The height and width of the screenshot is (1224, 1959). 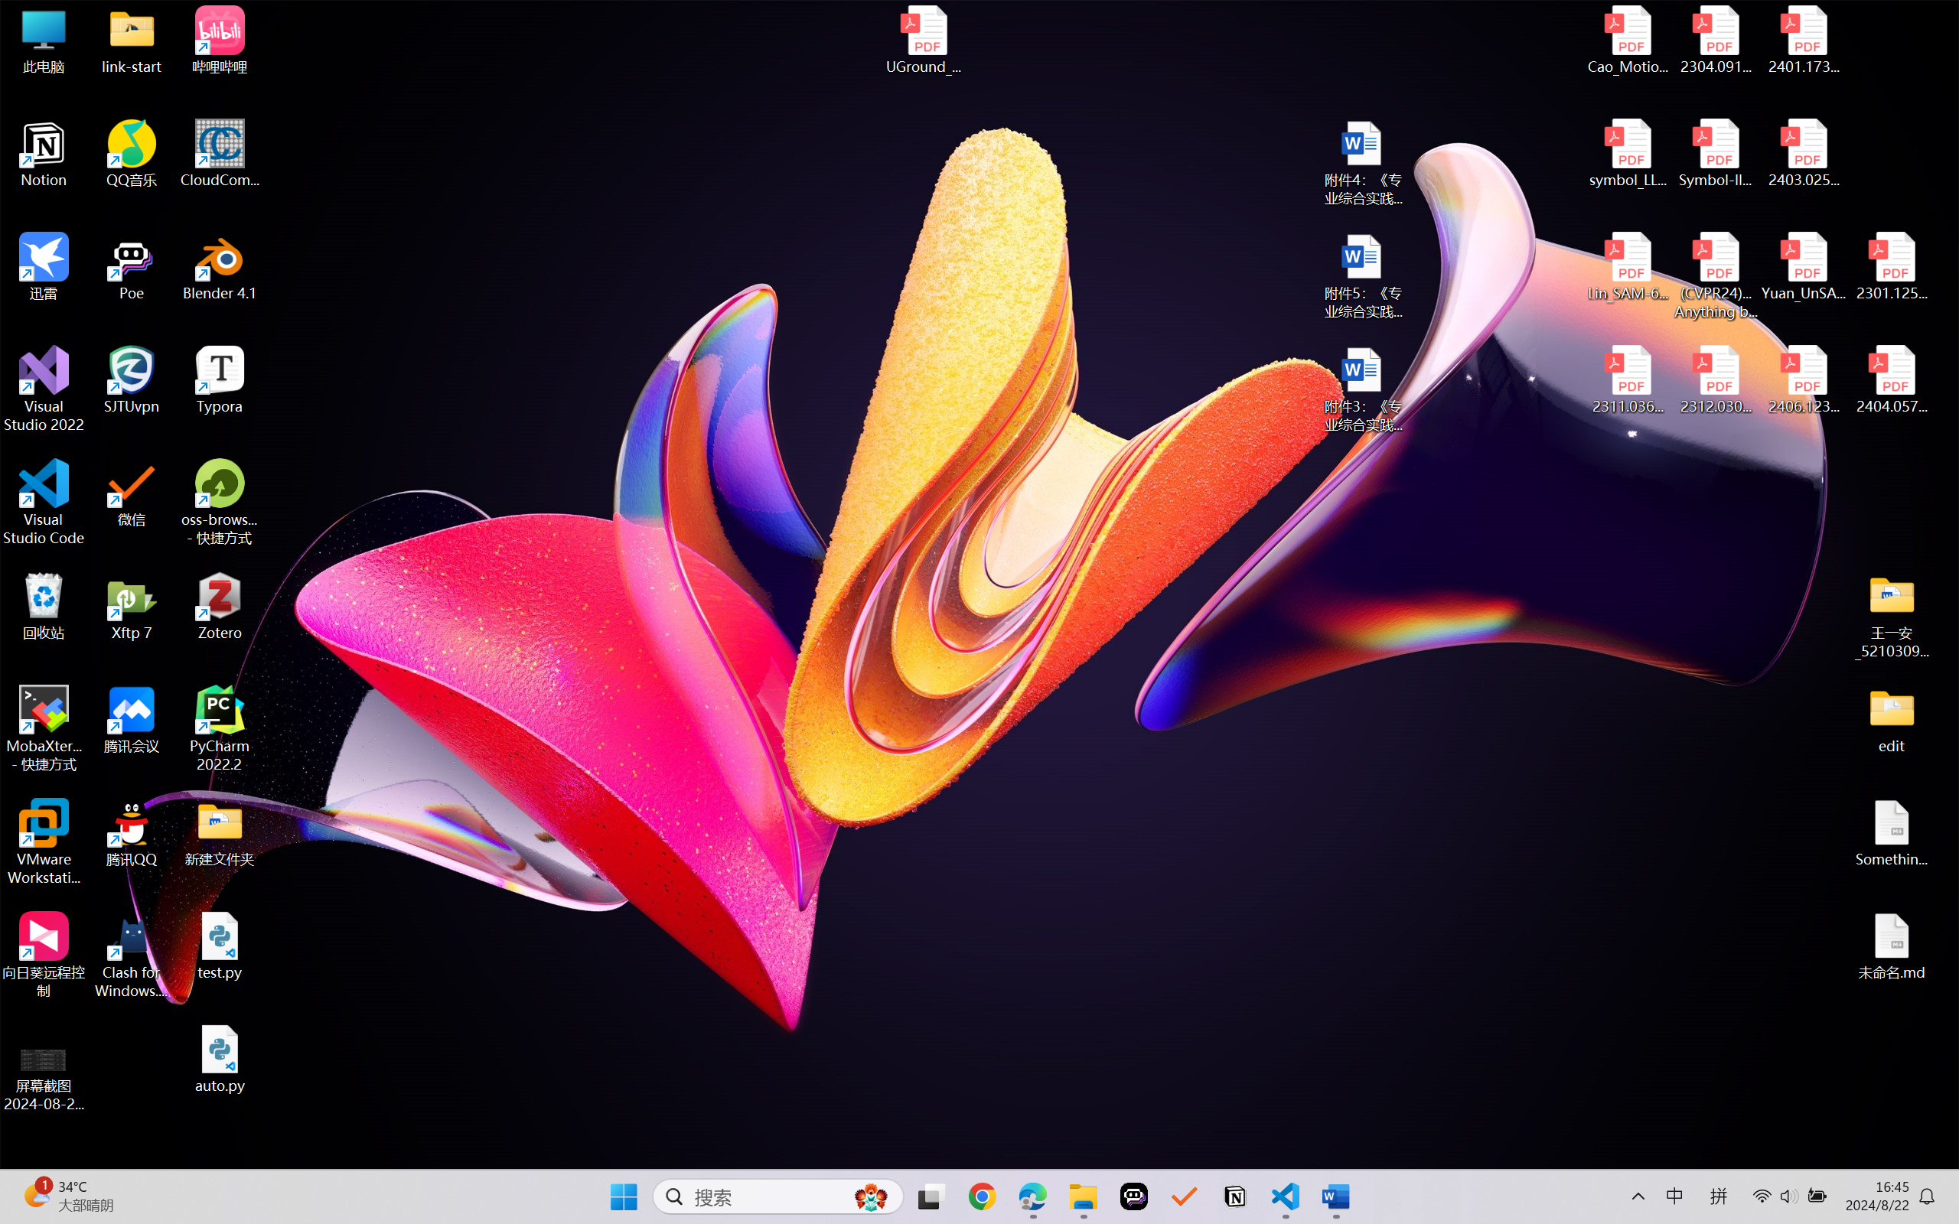 What do you see at coordinates (220, 266) in the screenshot?
I see `Blender 4.1` at bounding box center [220, 266].